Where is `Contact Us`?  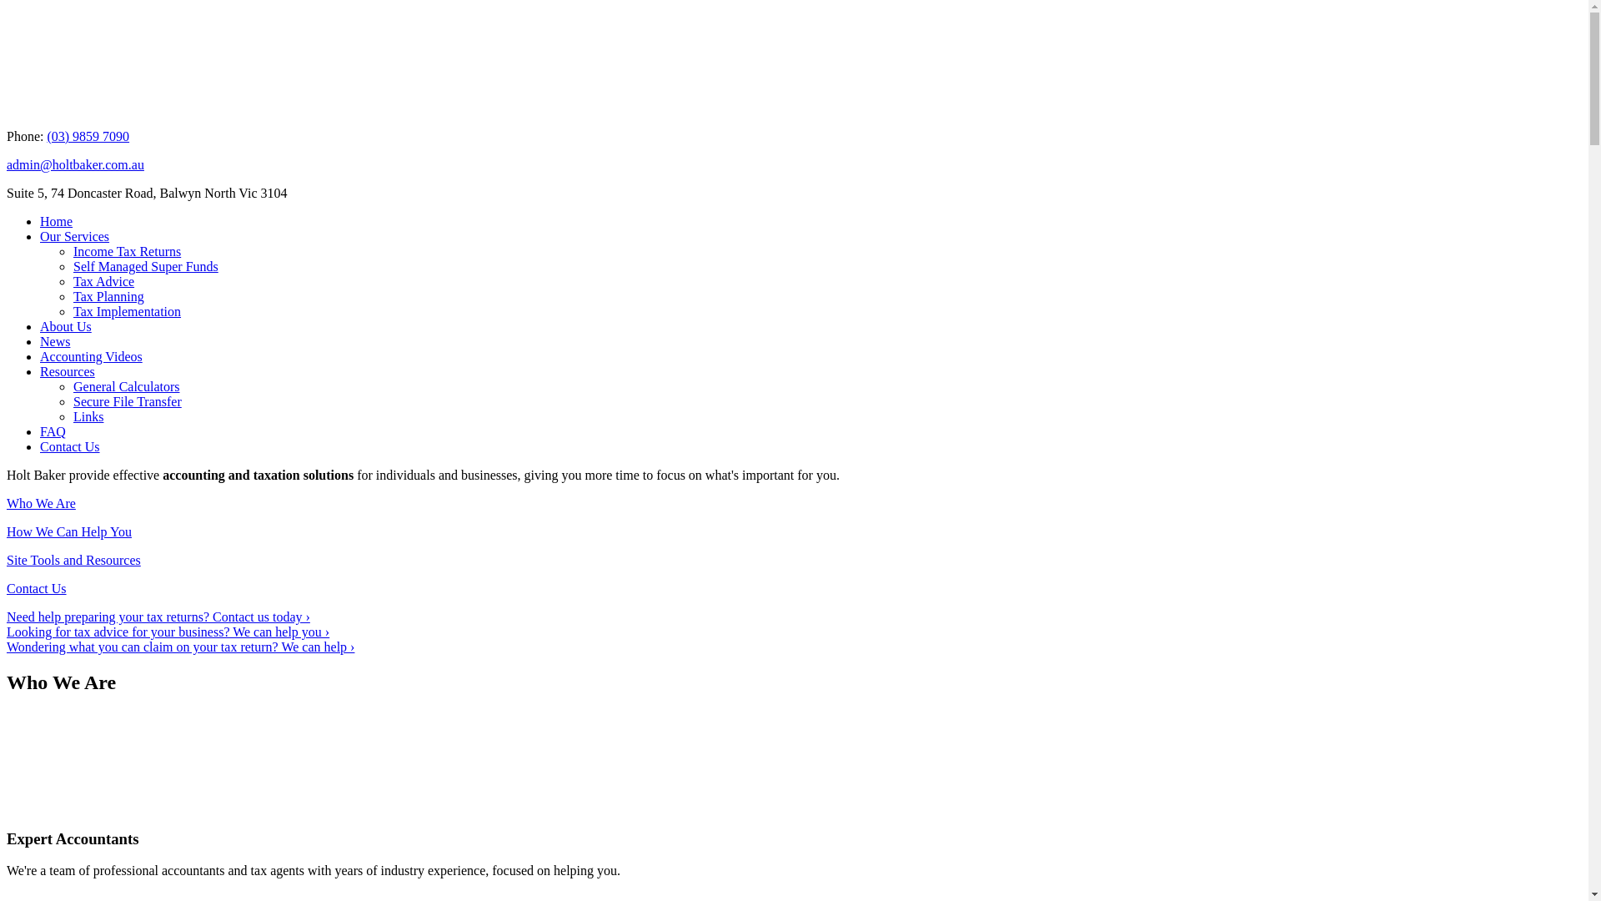 Contact Us is located at coordinates (794, 589).